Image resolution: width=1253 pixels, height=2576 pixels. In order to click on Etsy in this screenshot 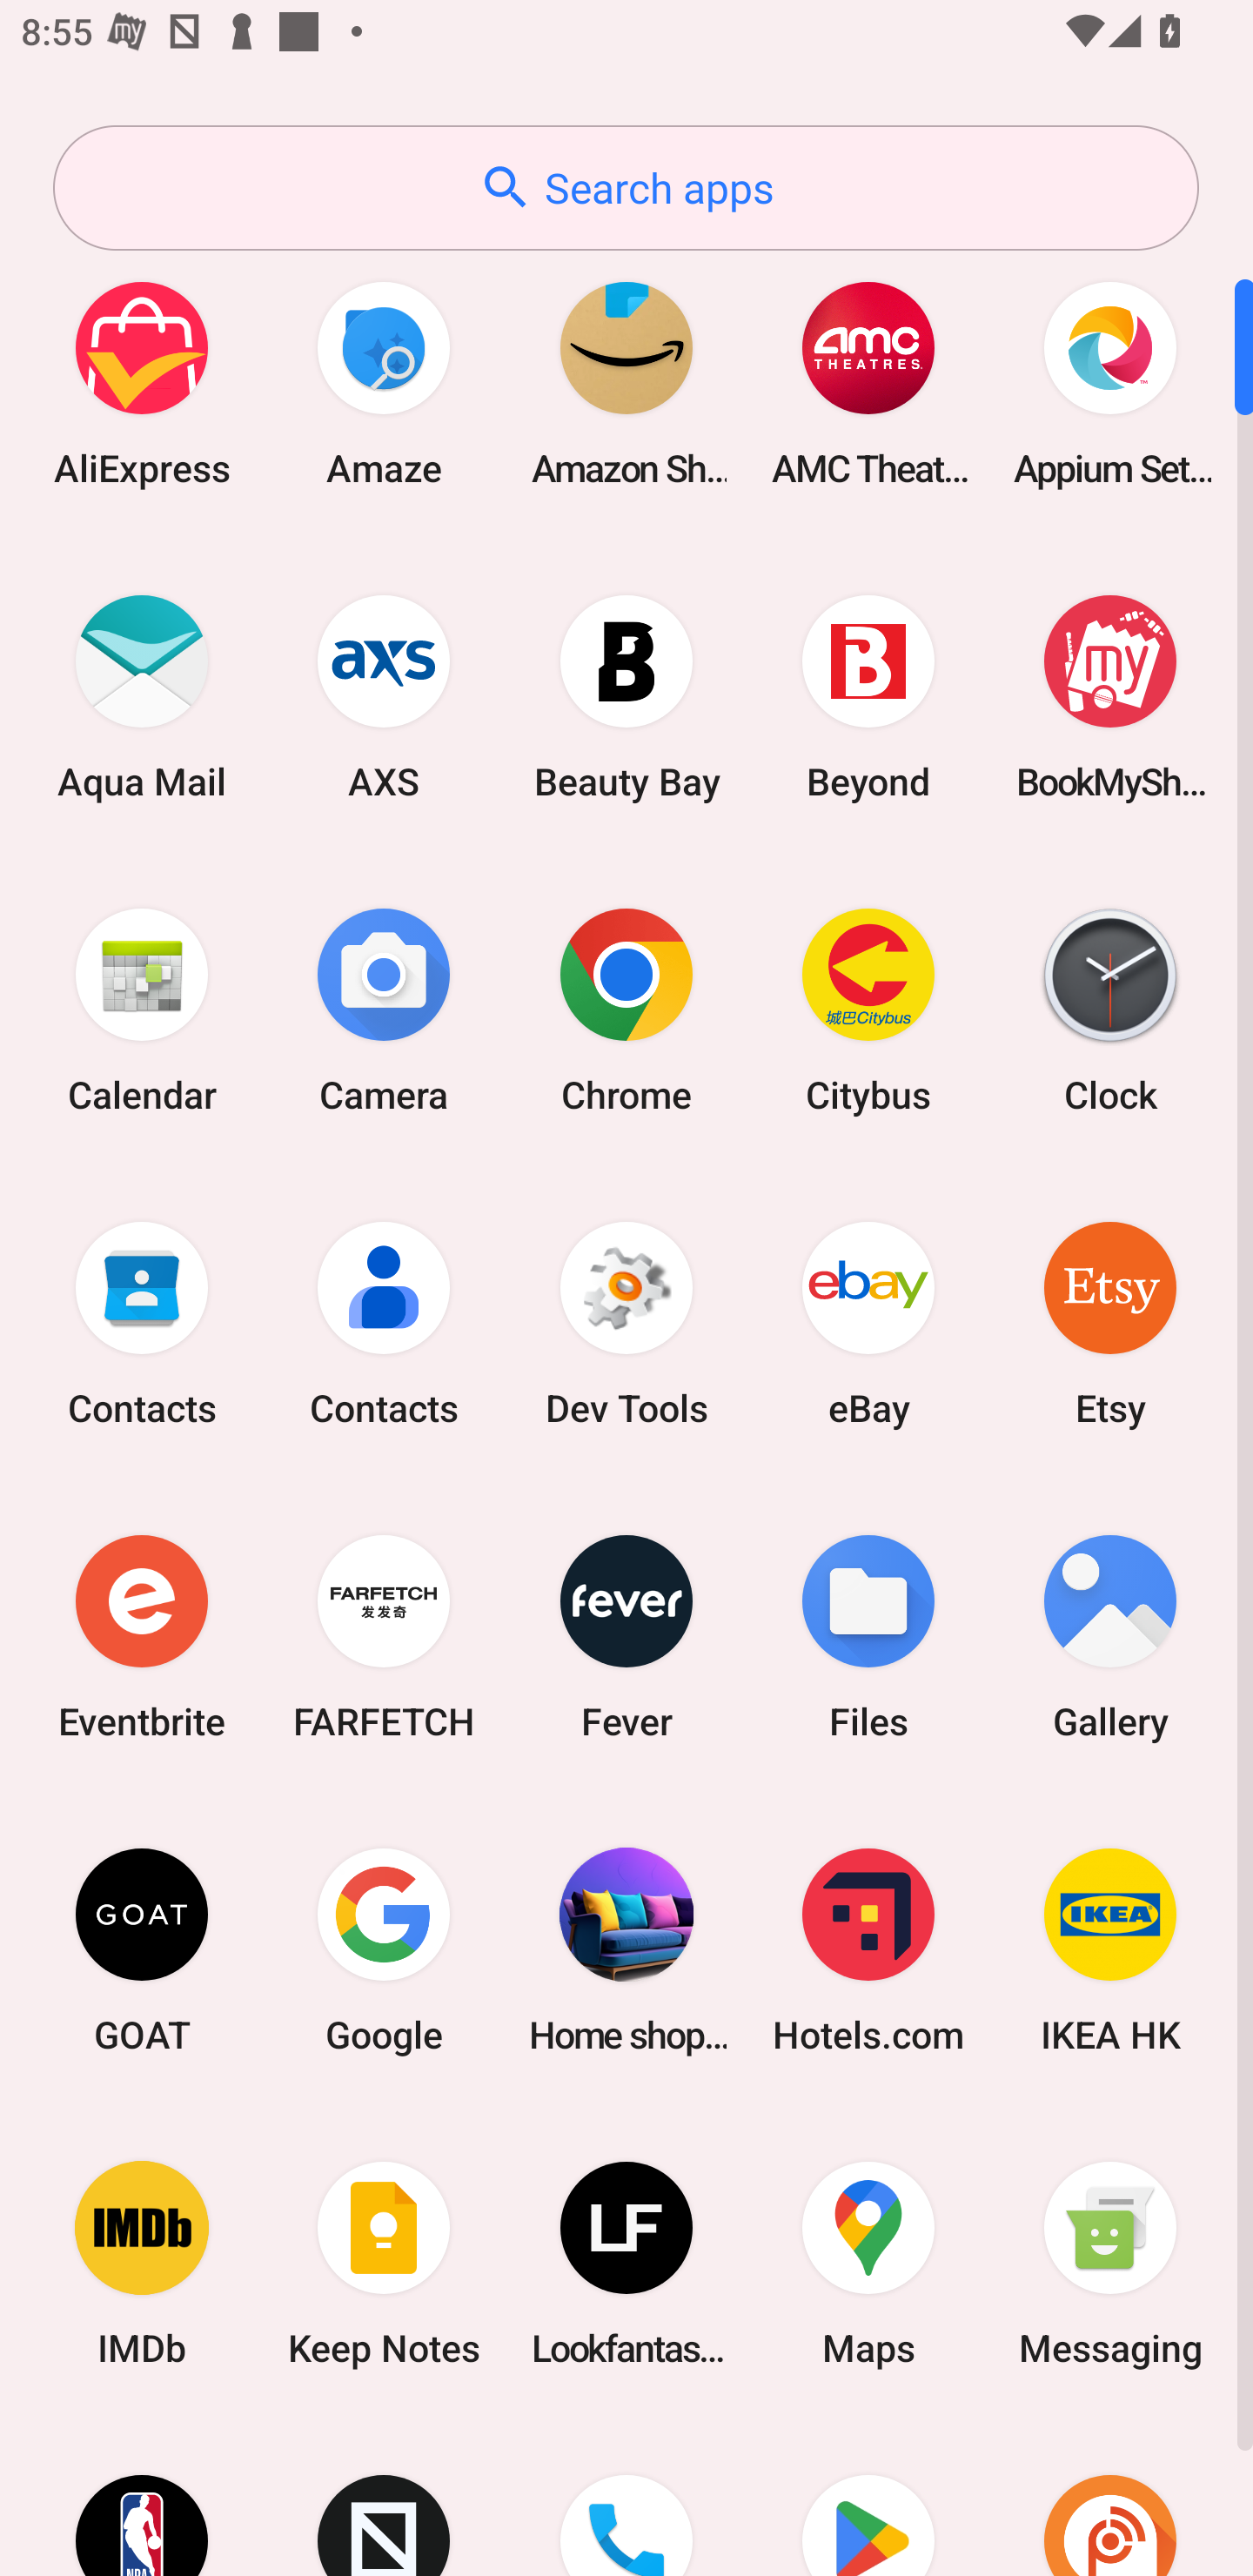, I will do `click(1110, 1323)`.